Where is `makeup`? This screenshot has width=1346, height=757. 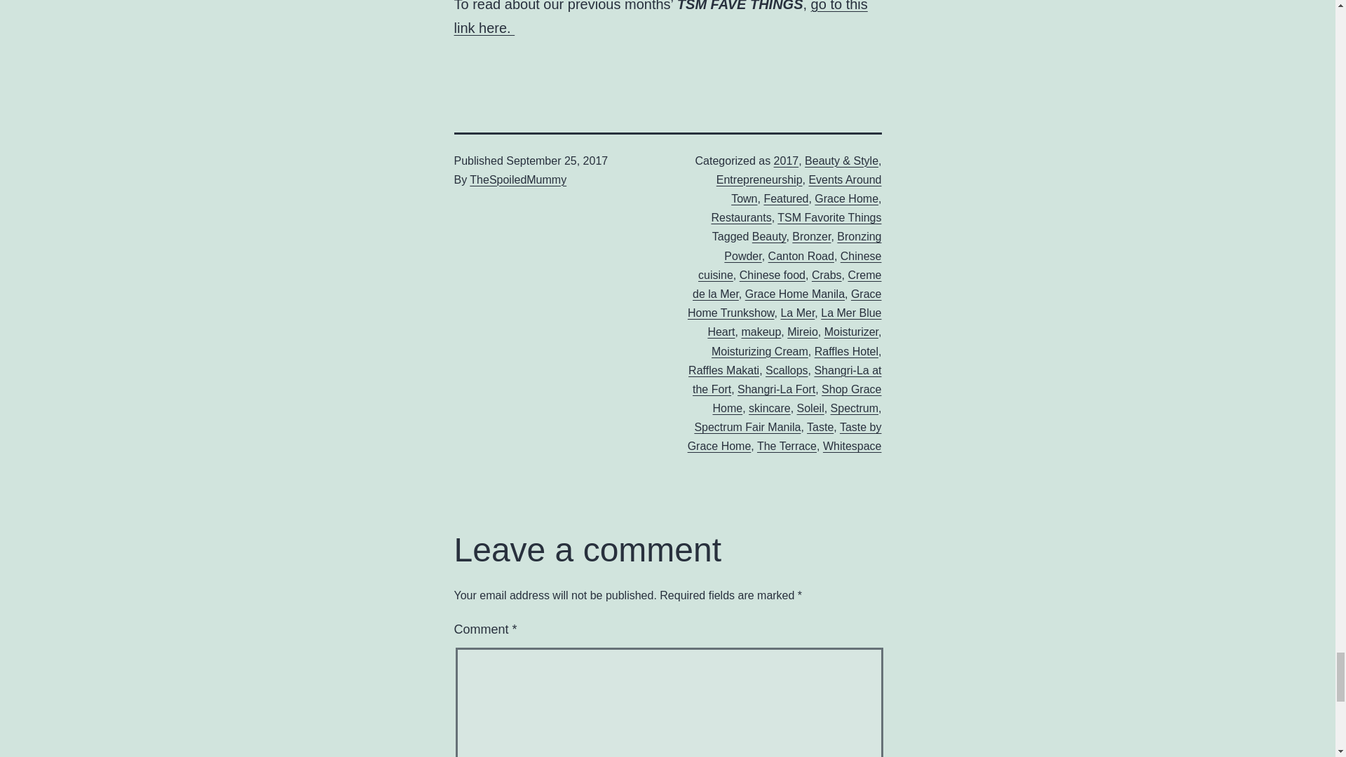
makeup is located at coordinates (761, 332).